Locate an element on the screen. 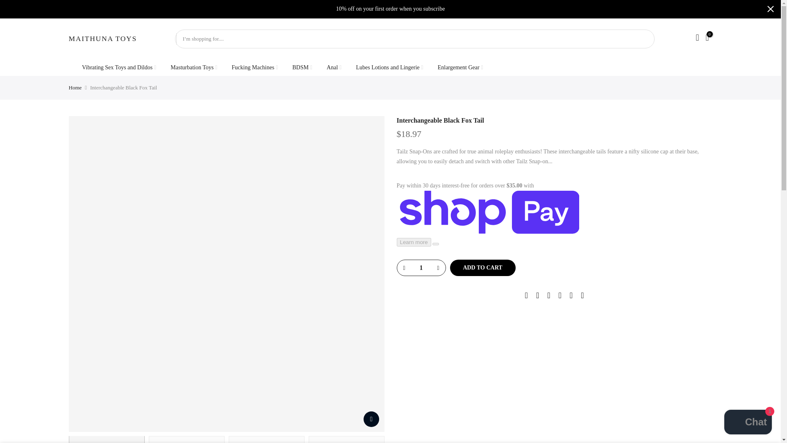  BDSM is located at coordinates (302, 67).